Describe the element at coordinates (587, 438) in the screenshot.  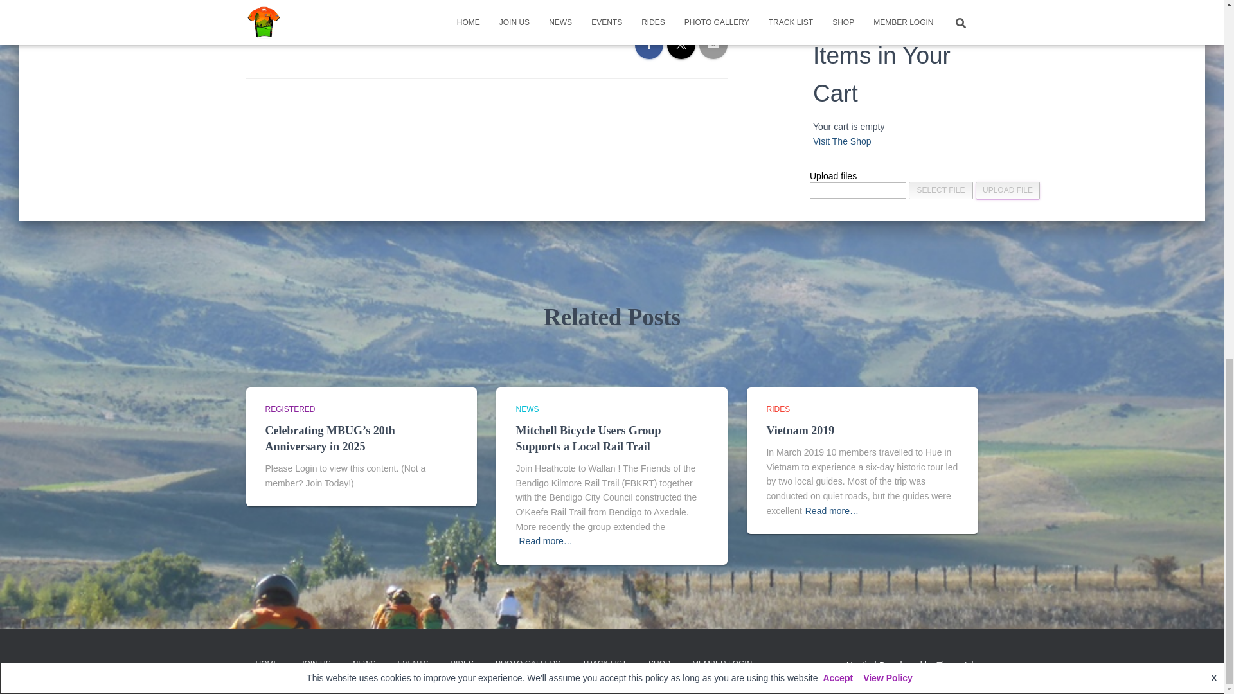
I see `Mitchell Bicycle Users Group Supports a Local Rail Trail` at that location.